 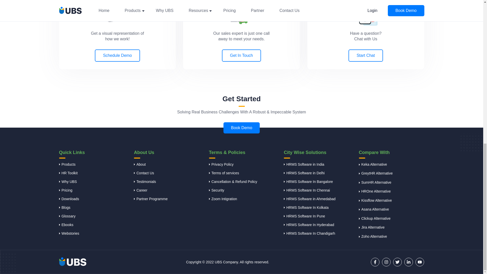 I want to click on Start Chat, so click(x=366, y=13).